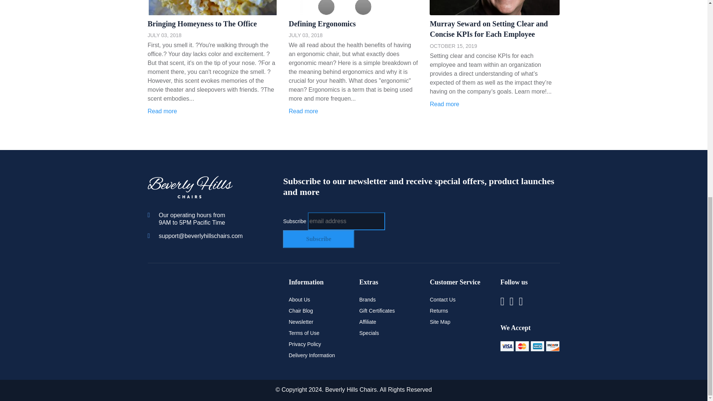 This screenshot has width=713, height=401. Describe the element at coordinates (212, 109) in the screenshot. I see `Read more` at that location.